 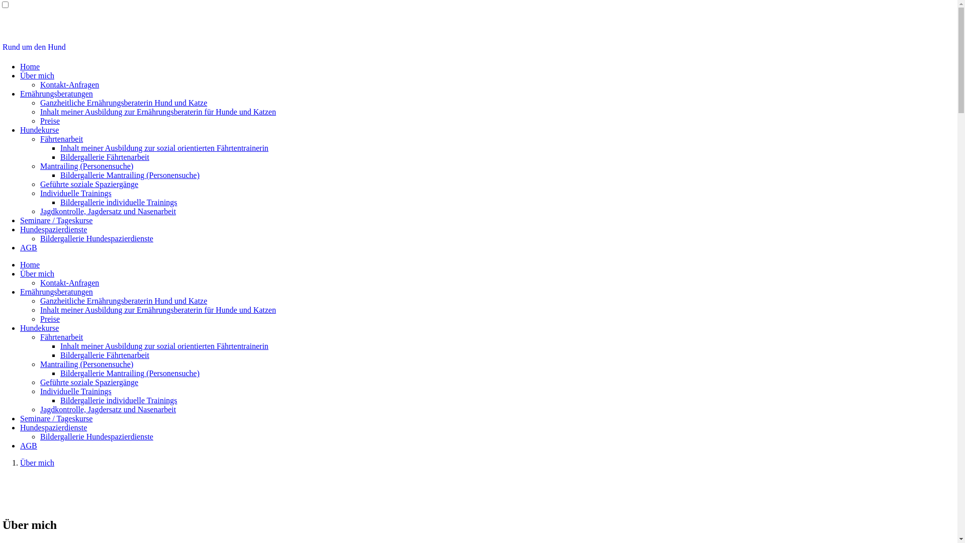 I want to click on Bildergallerie Mantrailing (Personensuche), so click(x=130, y=175).